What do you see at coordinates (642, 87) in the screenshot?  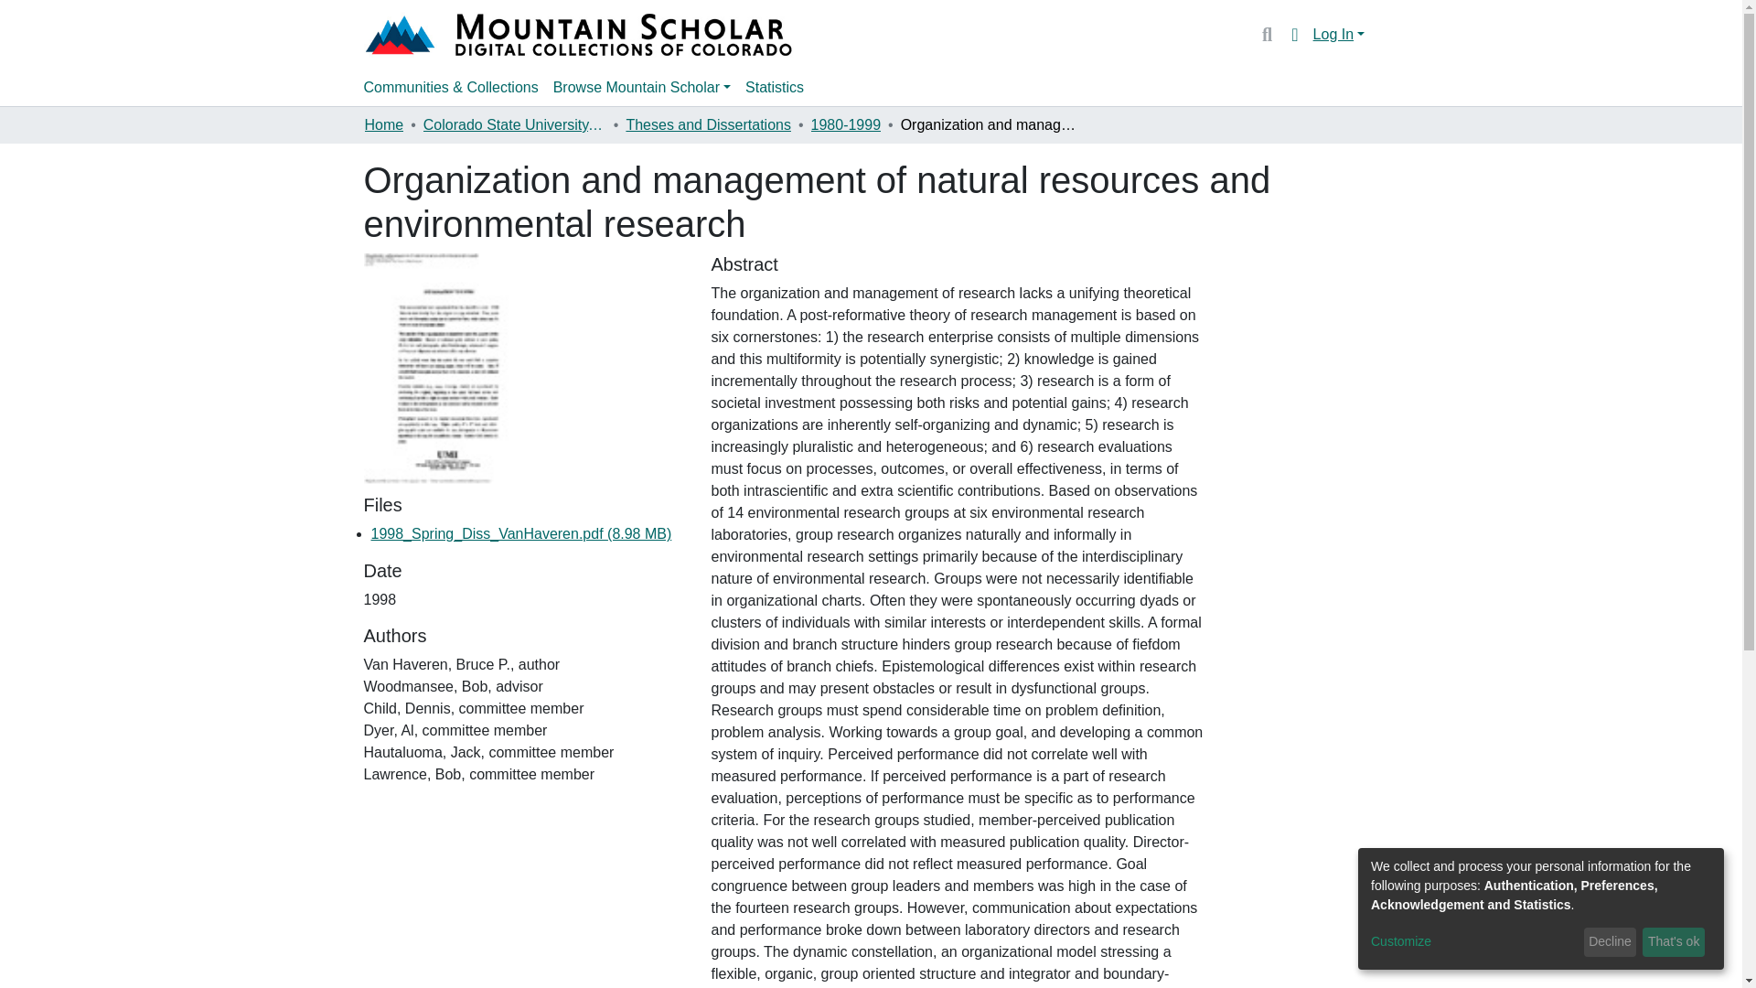 I see `Browse Mountain Scholar` at bounding box center [642, 87].